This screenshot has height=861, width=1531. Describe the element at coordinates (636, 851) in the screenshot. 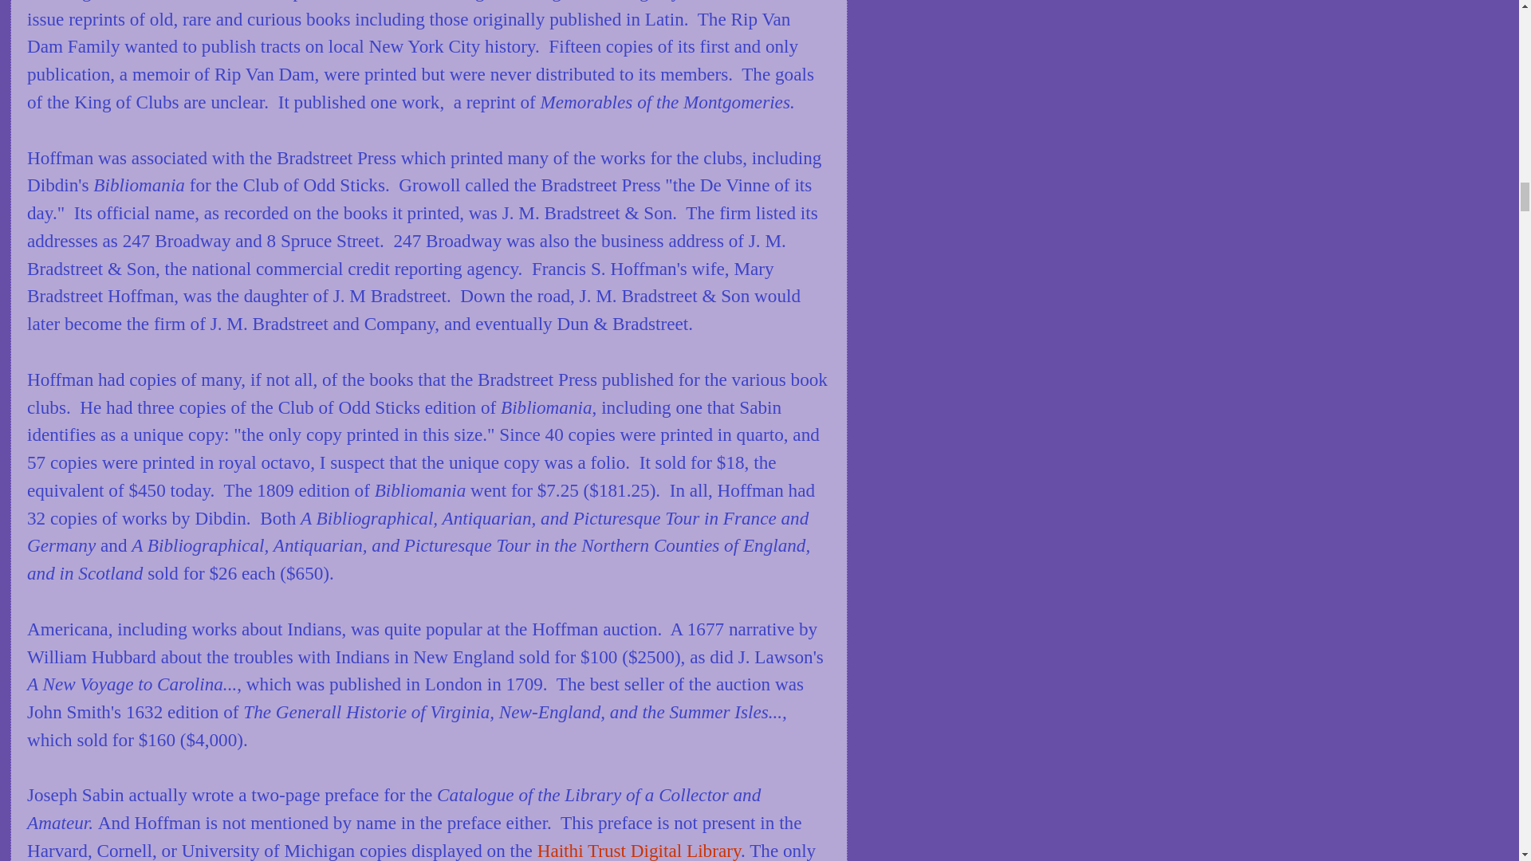

I see `Haithi Trust Digital Library` at that location.